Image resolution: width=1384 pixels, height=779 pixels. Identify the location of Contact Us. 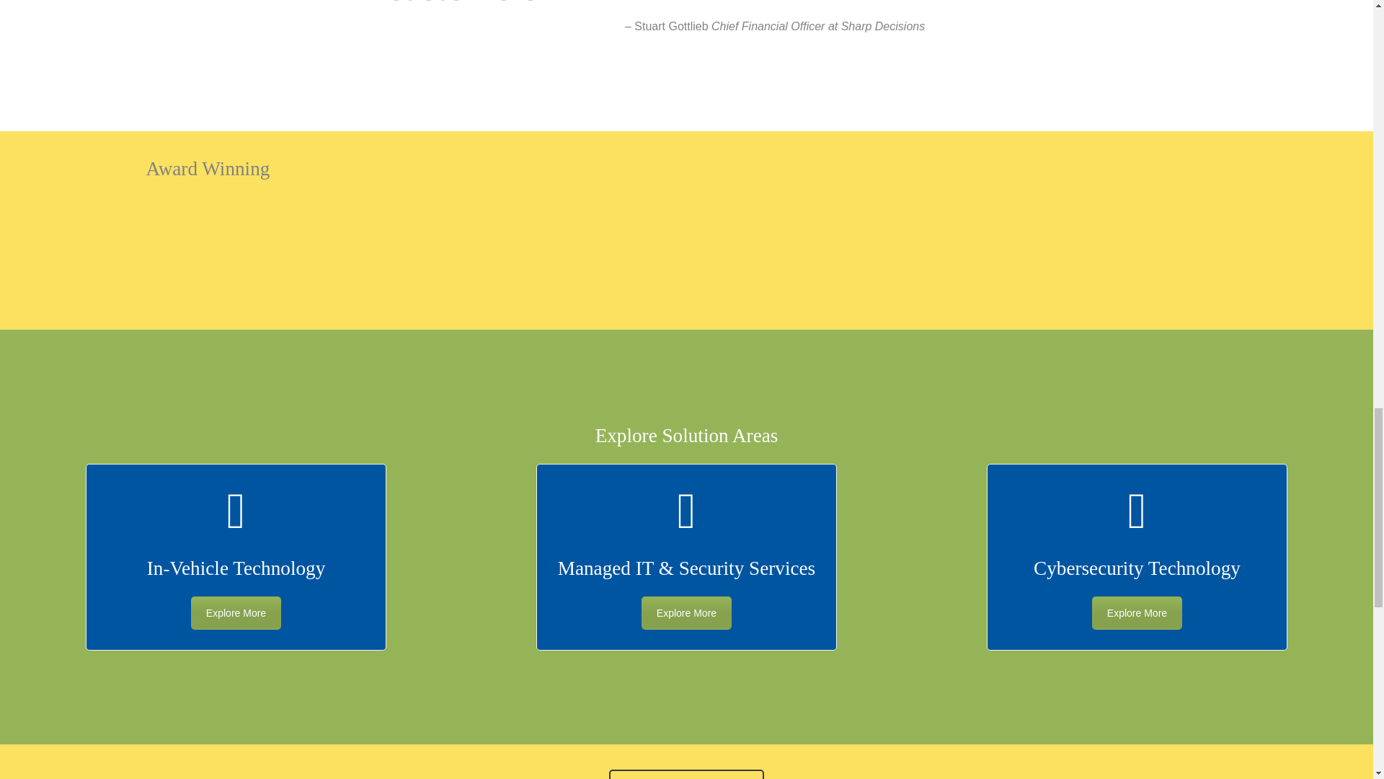
(686, 775).